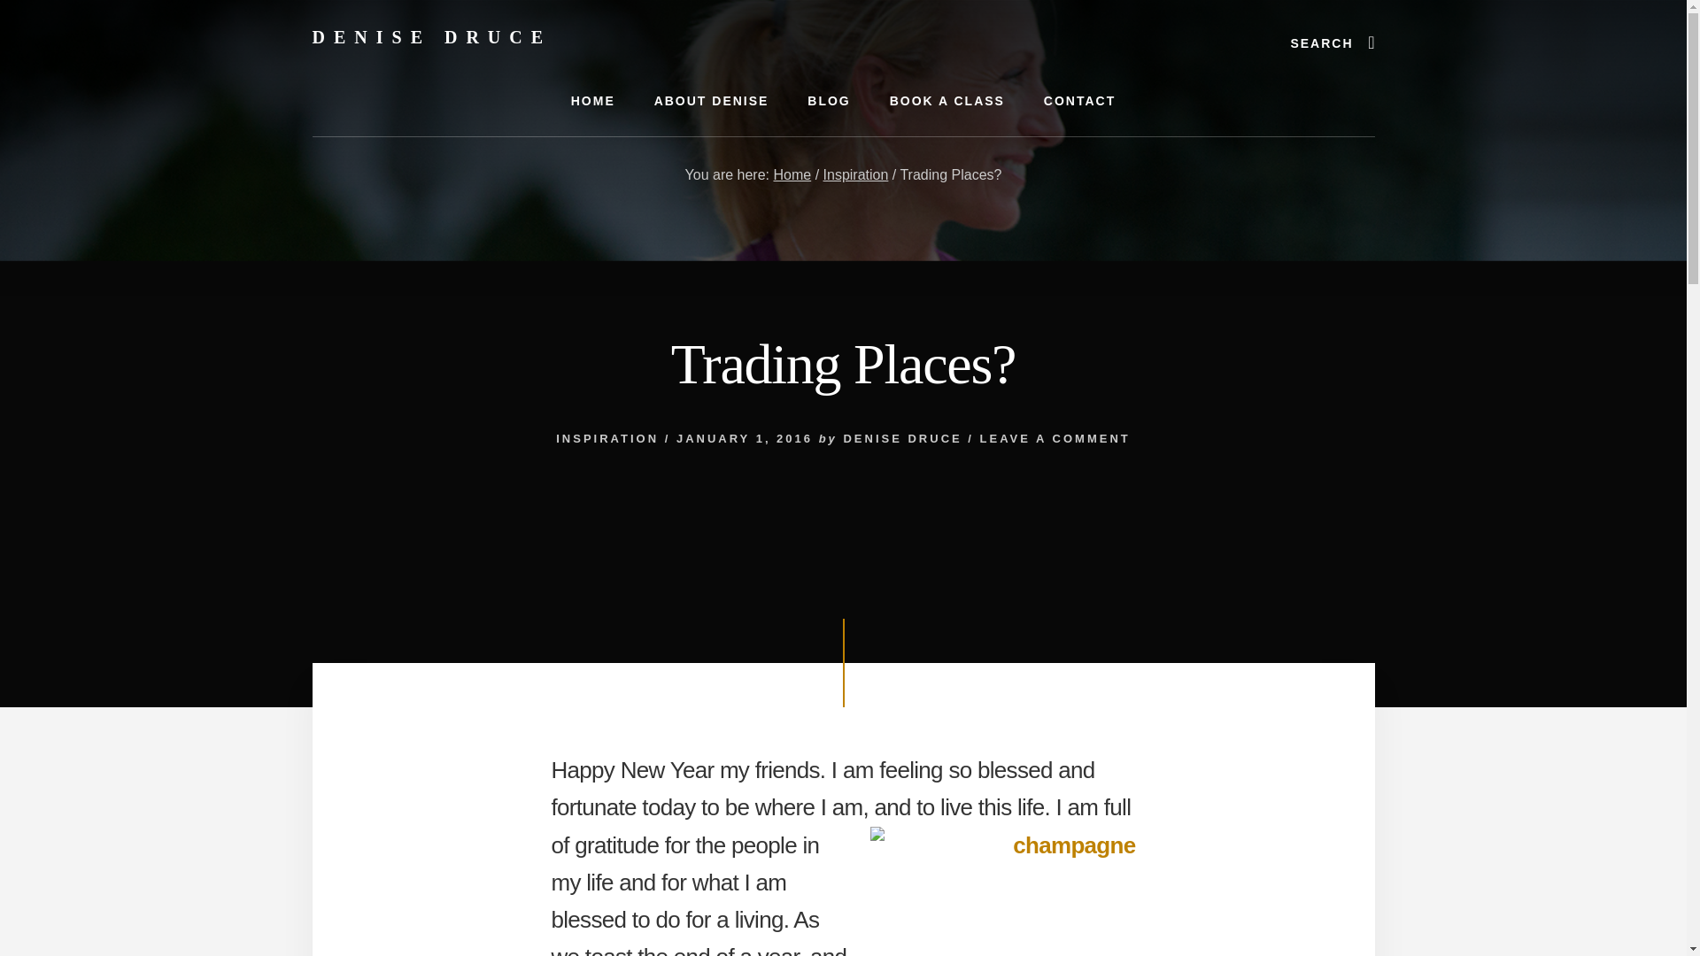 This screenshot has height=956, width=1700. Describe the element at coordinates (855, 175) in the screenshot. I see `Inspiration` at that location.